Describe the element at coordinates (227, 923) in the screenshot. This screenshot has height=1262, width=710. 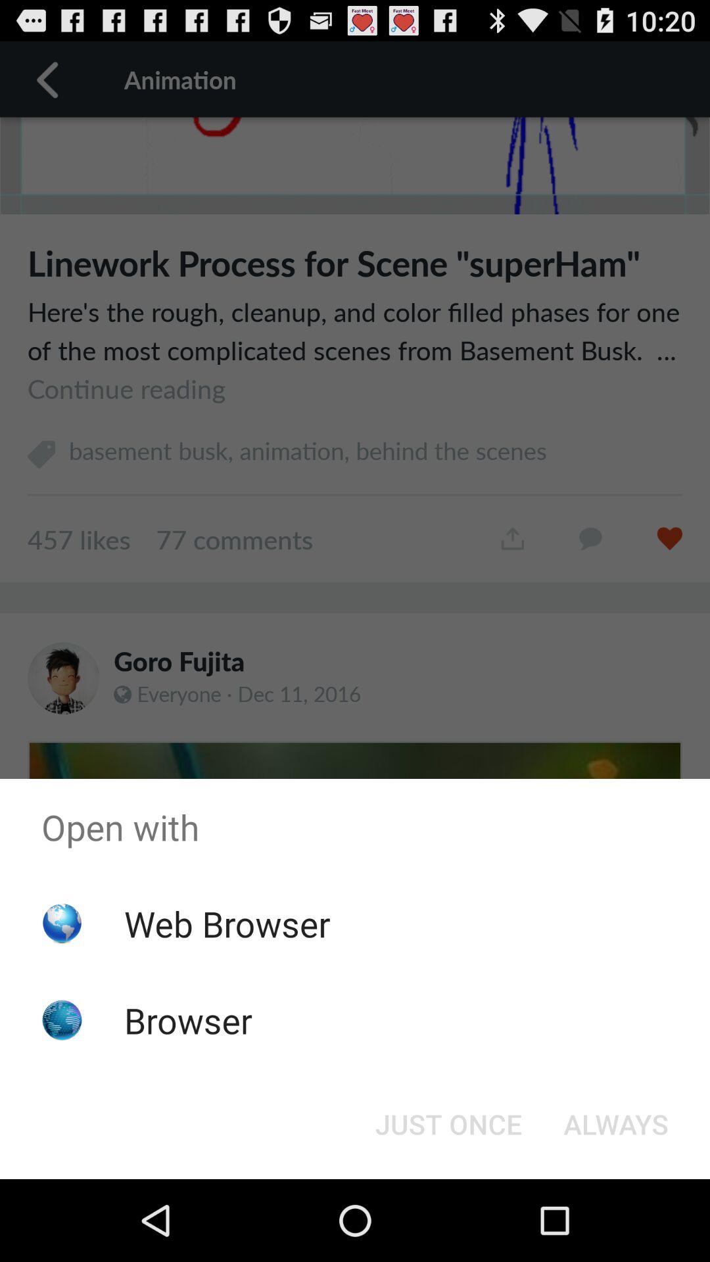
I see `open the web browser` at that location.